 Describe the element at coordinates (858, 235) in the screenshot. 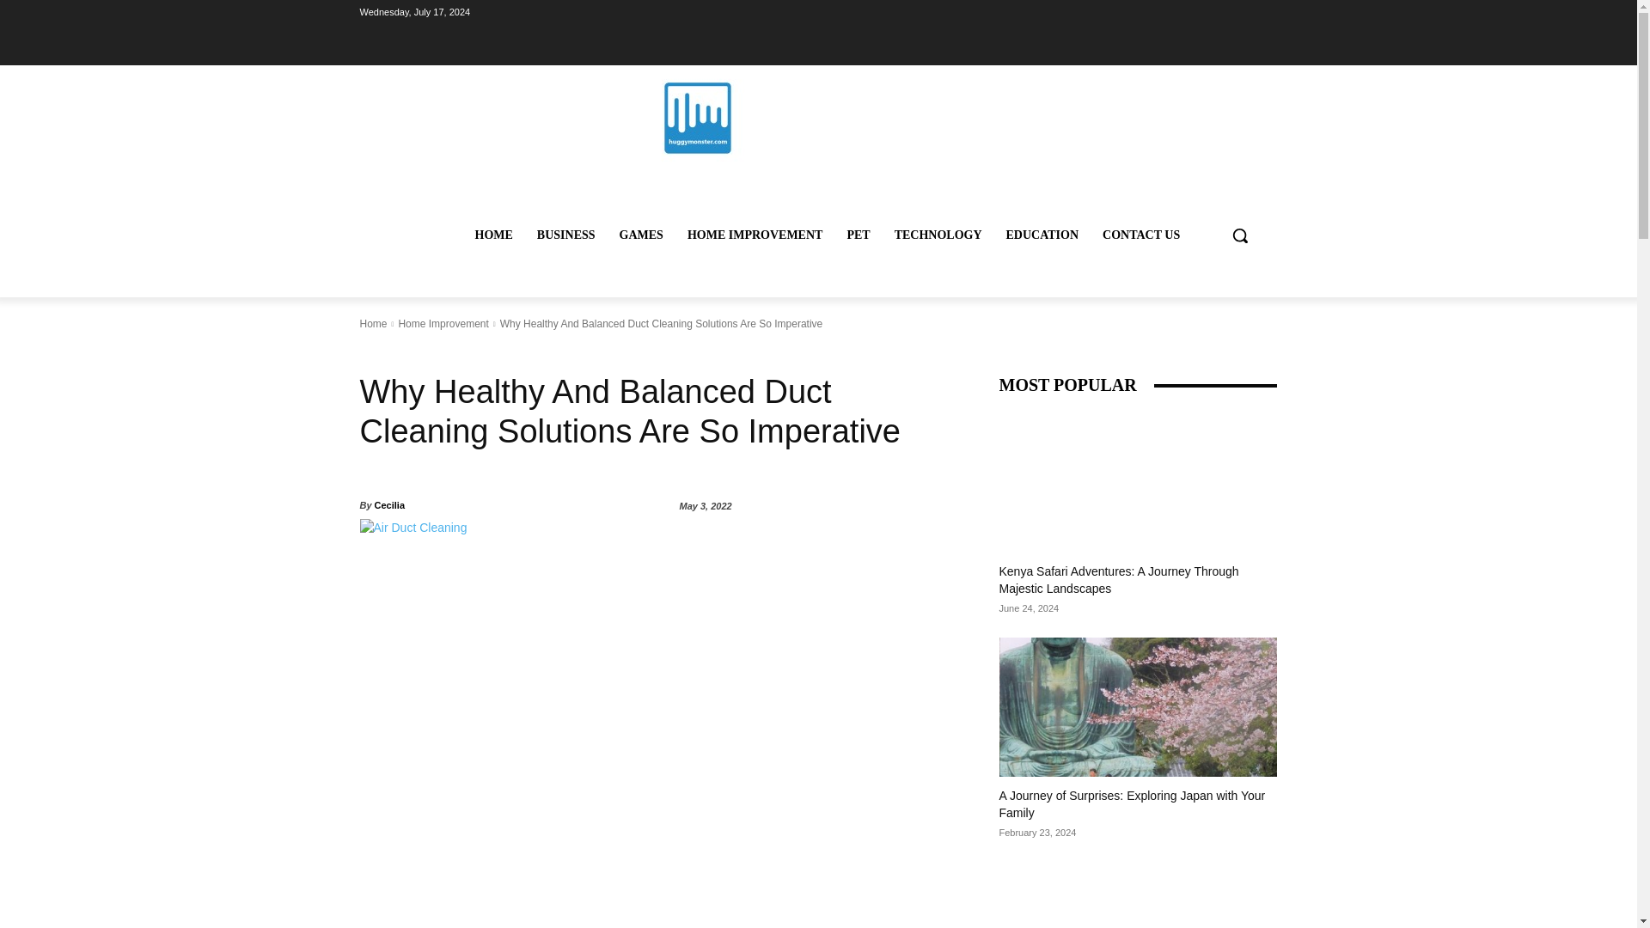

I see `PET` at that location.